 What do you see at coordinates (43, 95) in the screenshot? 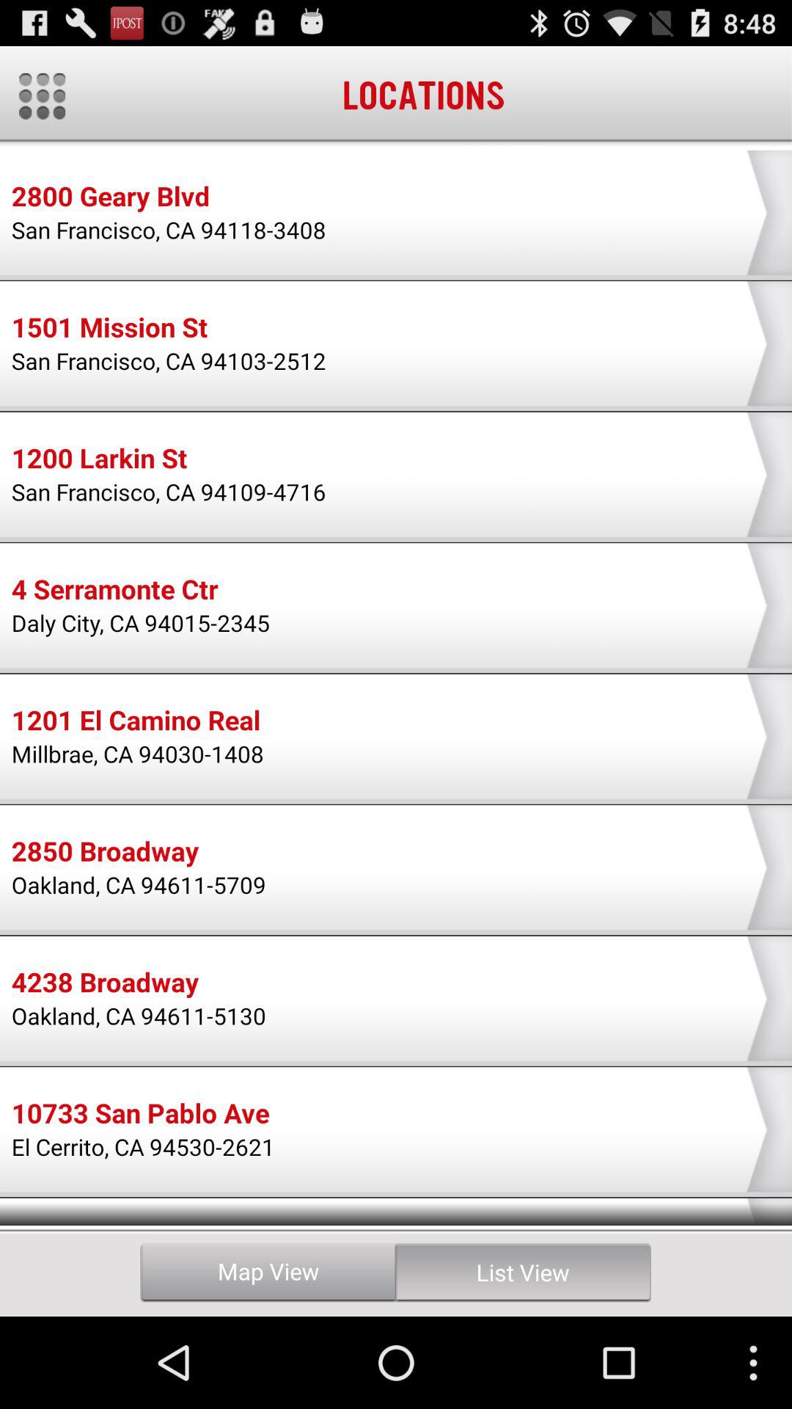
I see `main menu` at bounding box center [43, 95].